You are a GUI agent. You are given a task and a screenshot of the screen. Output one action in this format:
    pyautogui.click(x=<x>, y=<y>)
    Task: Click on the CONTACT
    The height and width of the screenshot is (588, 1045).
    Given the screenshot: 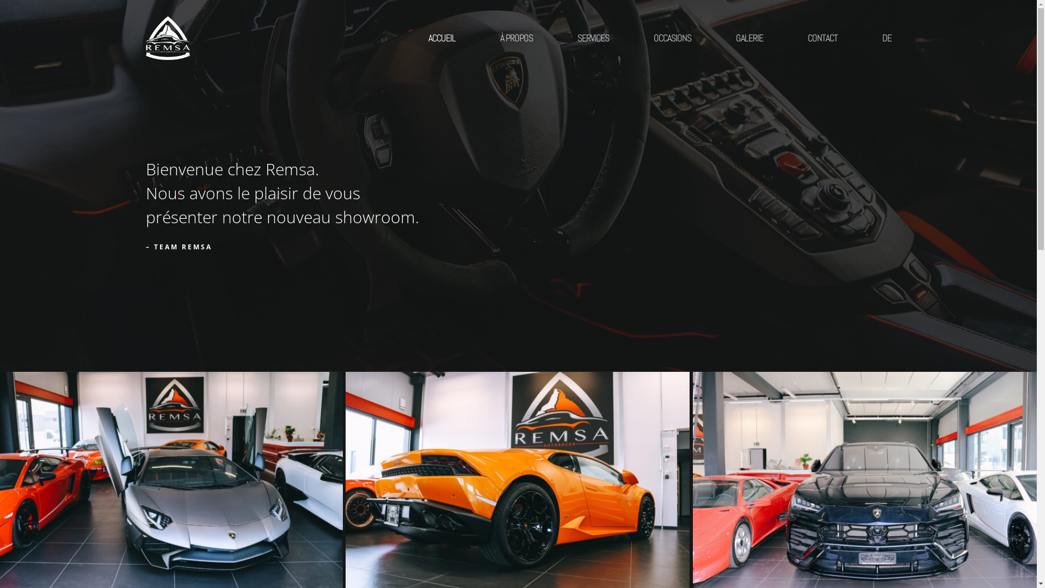 What is the action you would take?
    pyautogui.click(x=822, y=38)
    